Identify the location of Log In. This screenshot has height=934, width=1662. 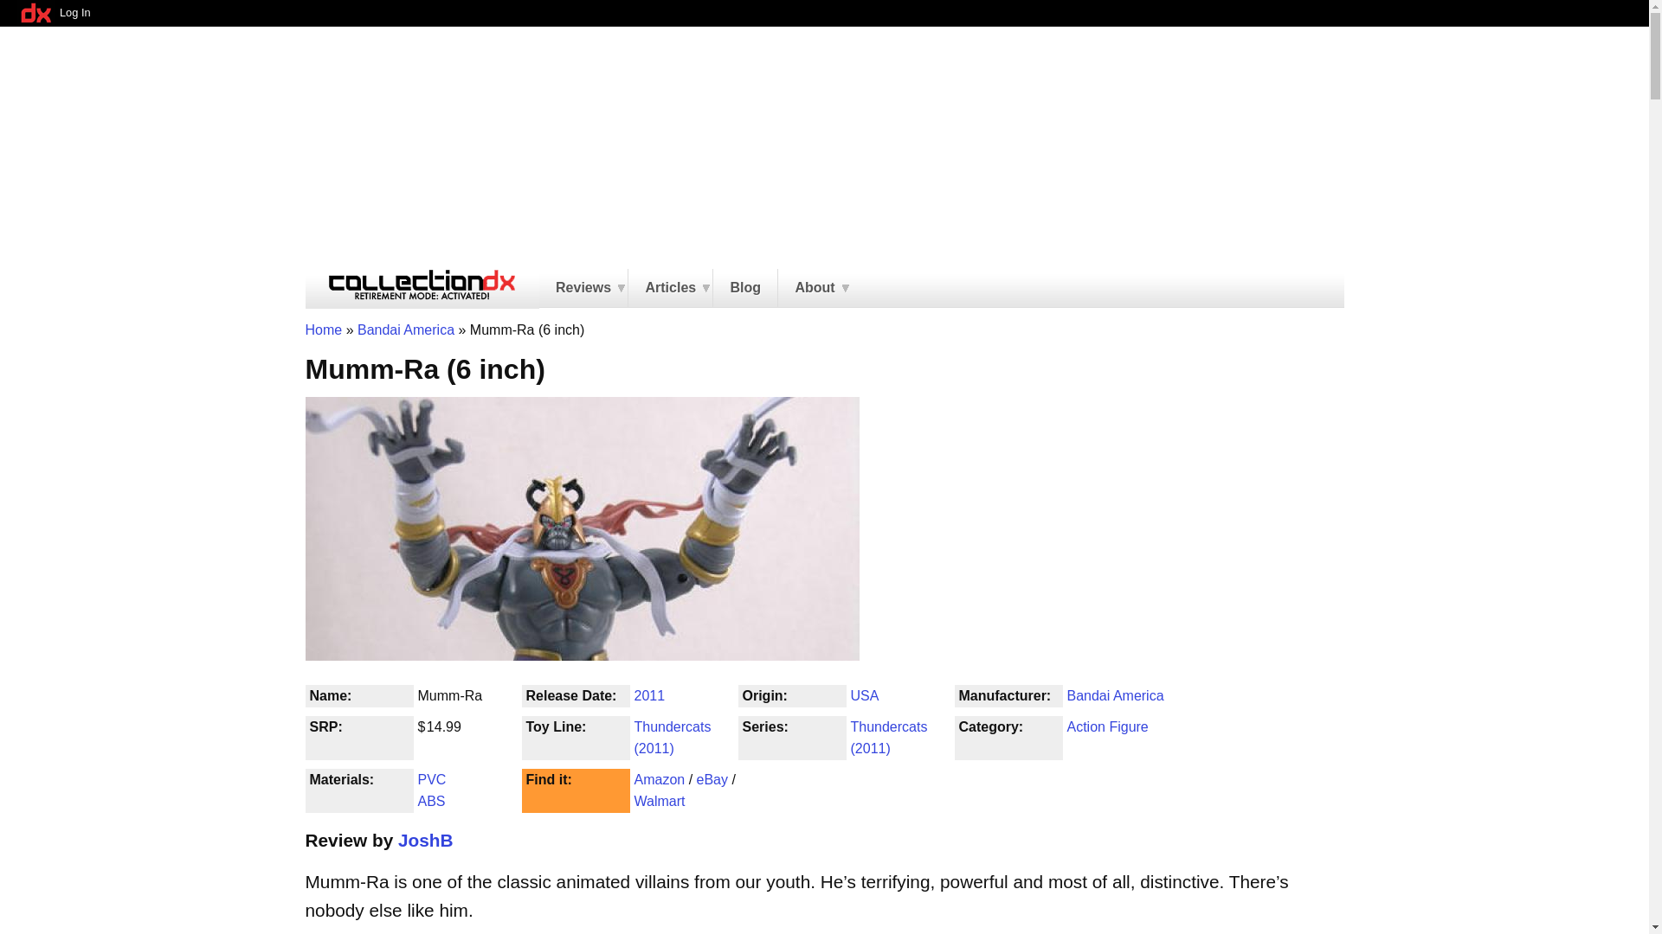
(74, 13).